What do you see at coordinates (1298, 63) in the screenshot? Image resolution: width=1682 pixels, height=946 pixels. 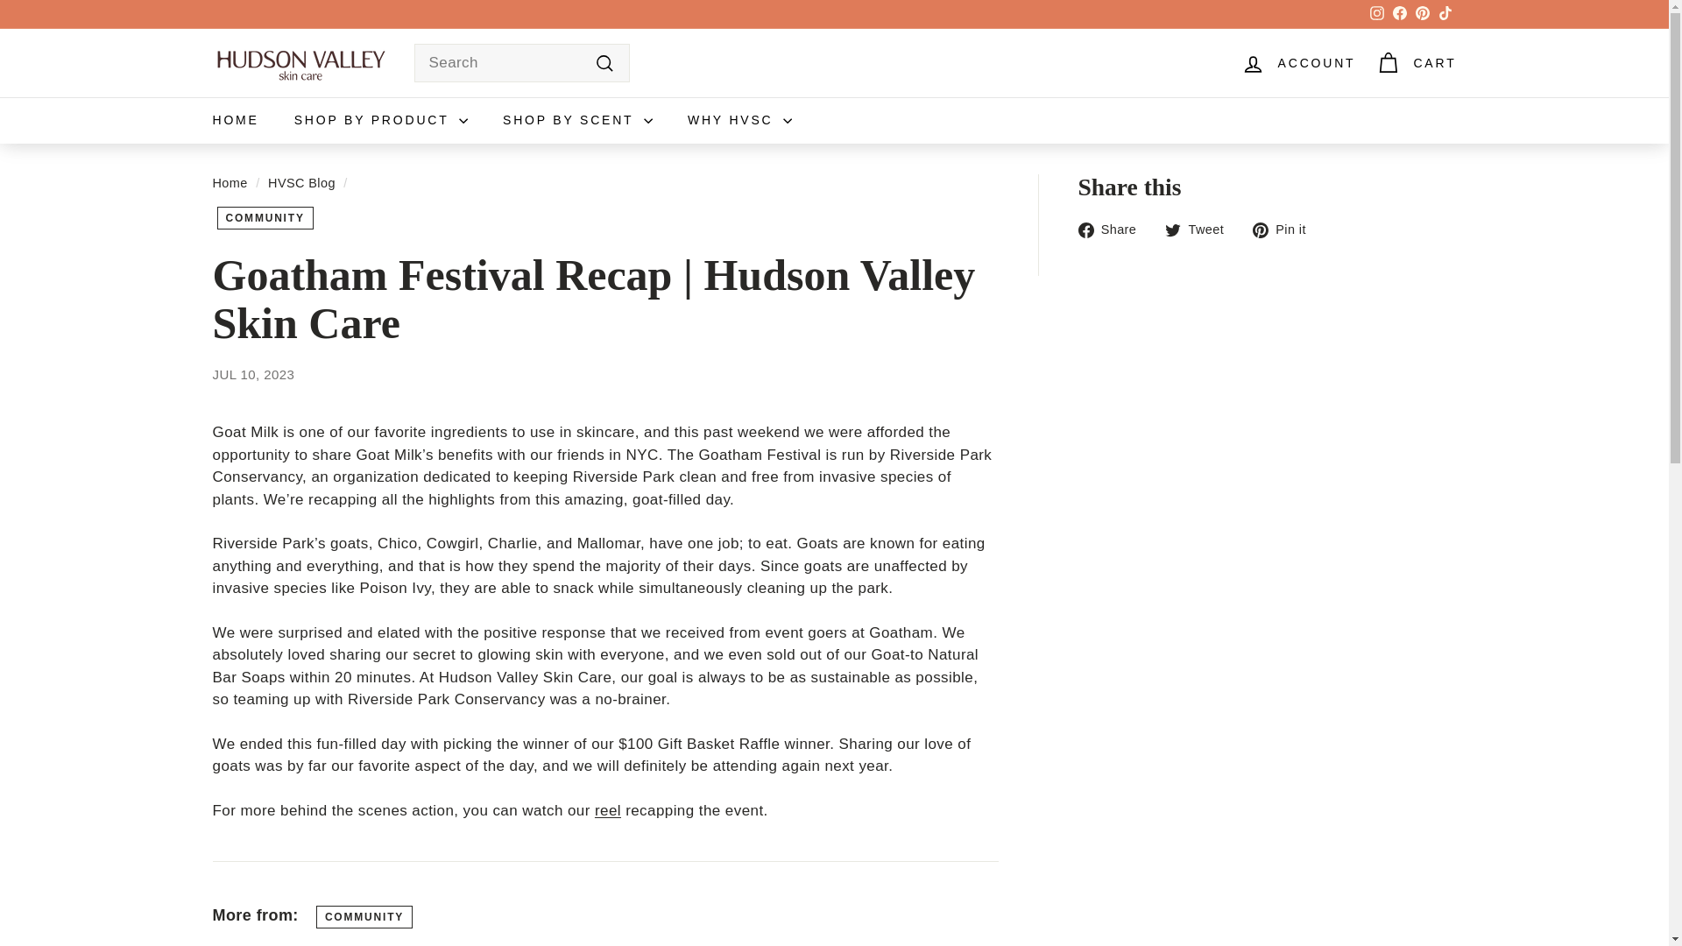 I see `ACCOUNT` at bounding box center [1298, 63].